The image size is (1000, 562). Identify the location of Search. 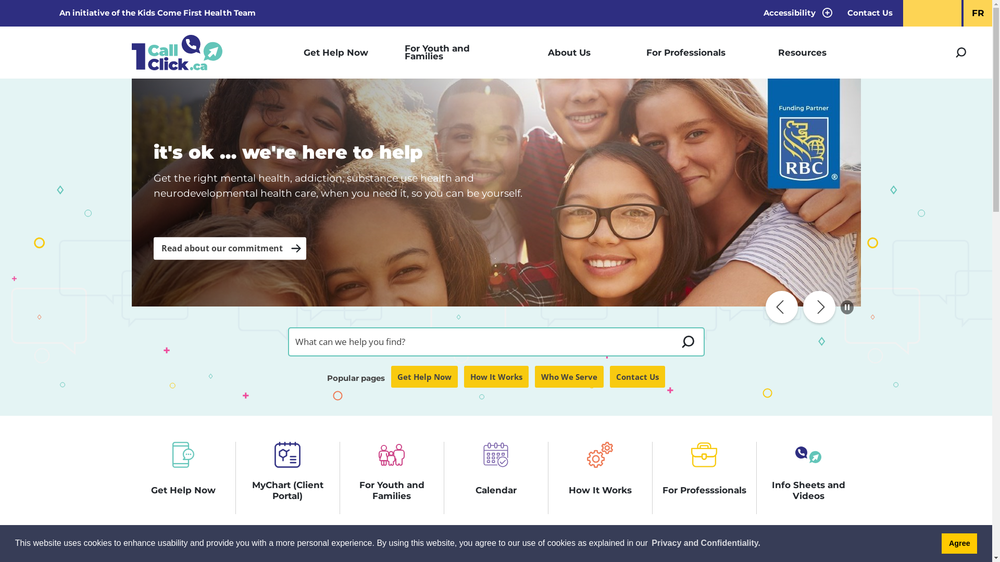
(961, 53).